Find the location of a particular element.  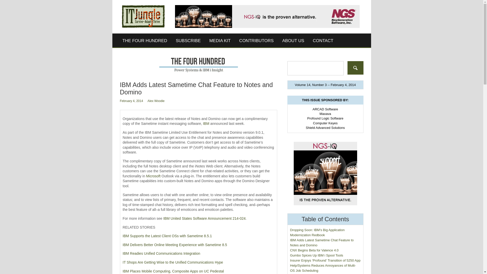

SUBSCRIBE is located at coordinates (188, 41).